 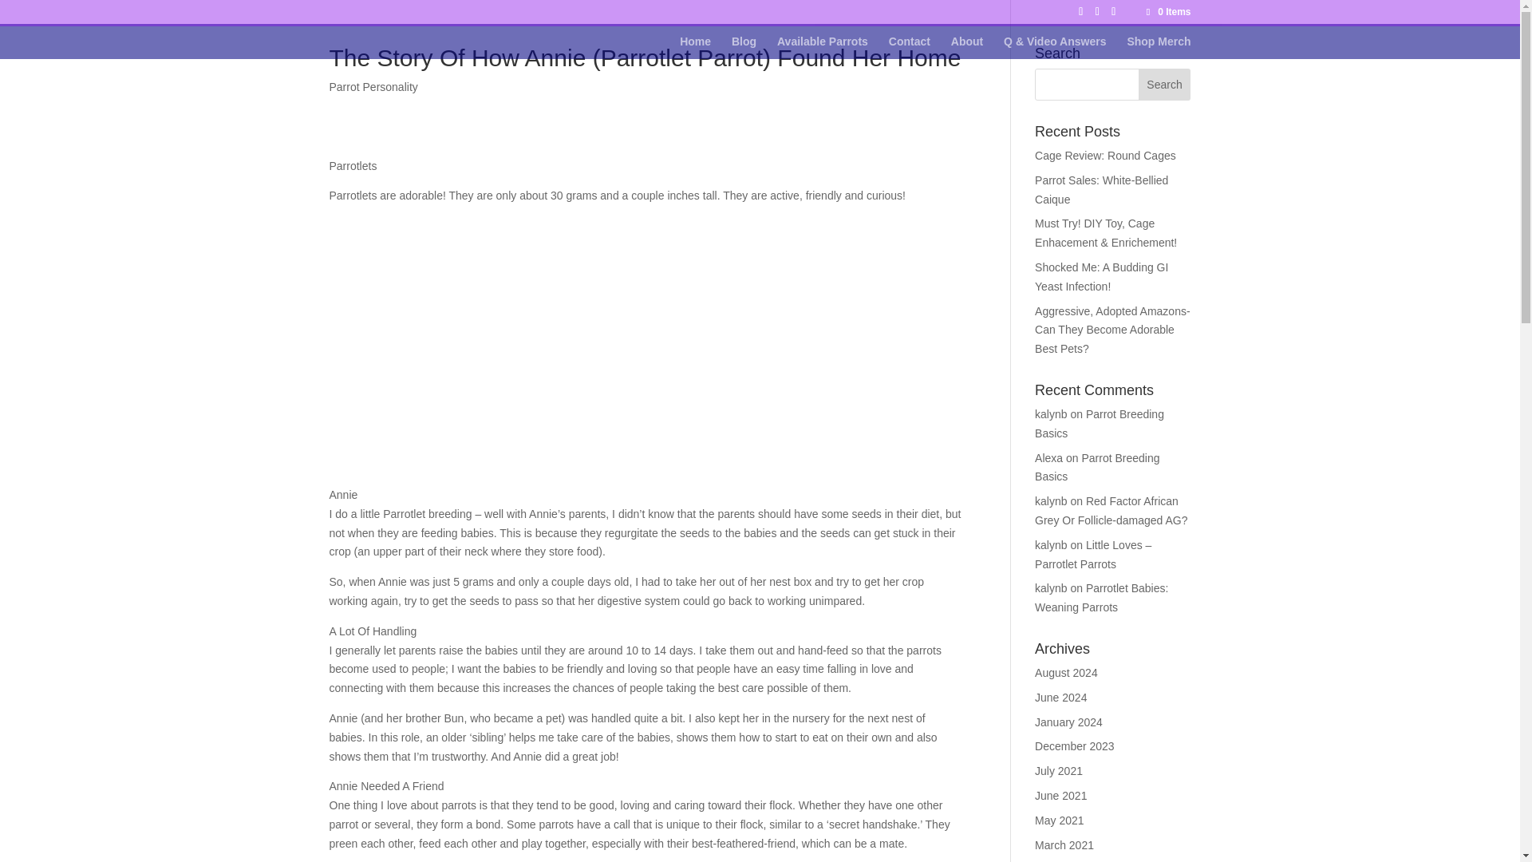 What do you see at coordinates (822, 48) in the screenshot?
I see `Available Parrots` at bounding box center [822, 48].